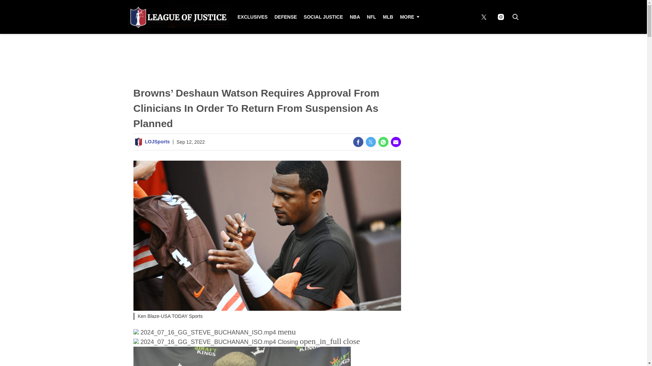 The width and height of the screenshot is (652, 366). I want to click on 3rd party ad content, so click(463, 229).